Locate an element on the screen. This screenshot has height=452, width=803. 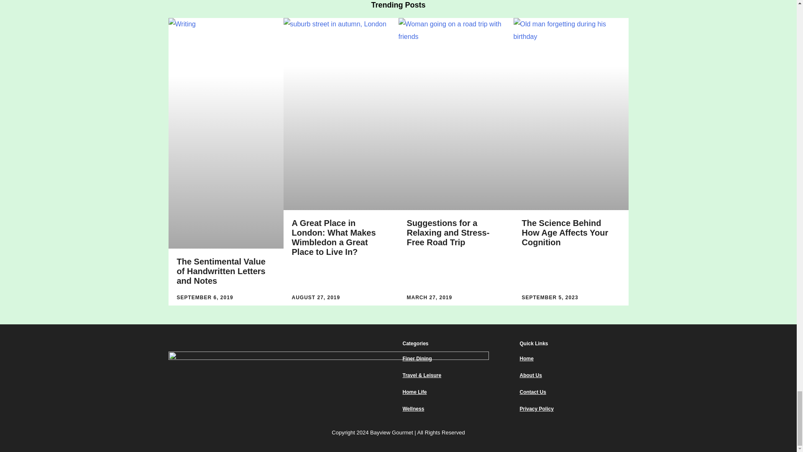
Finer Dining is located at coordinates (456, 358).